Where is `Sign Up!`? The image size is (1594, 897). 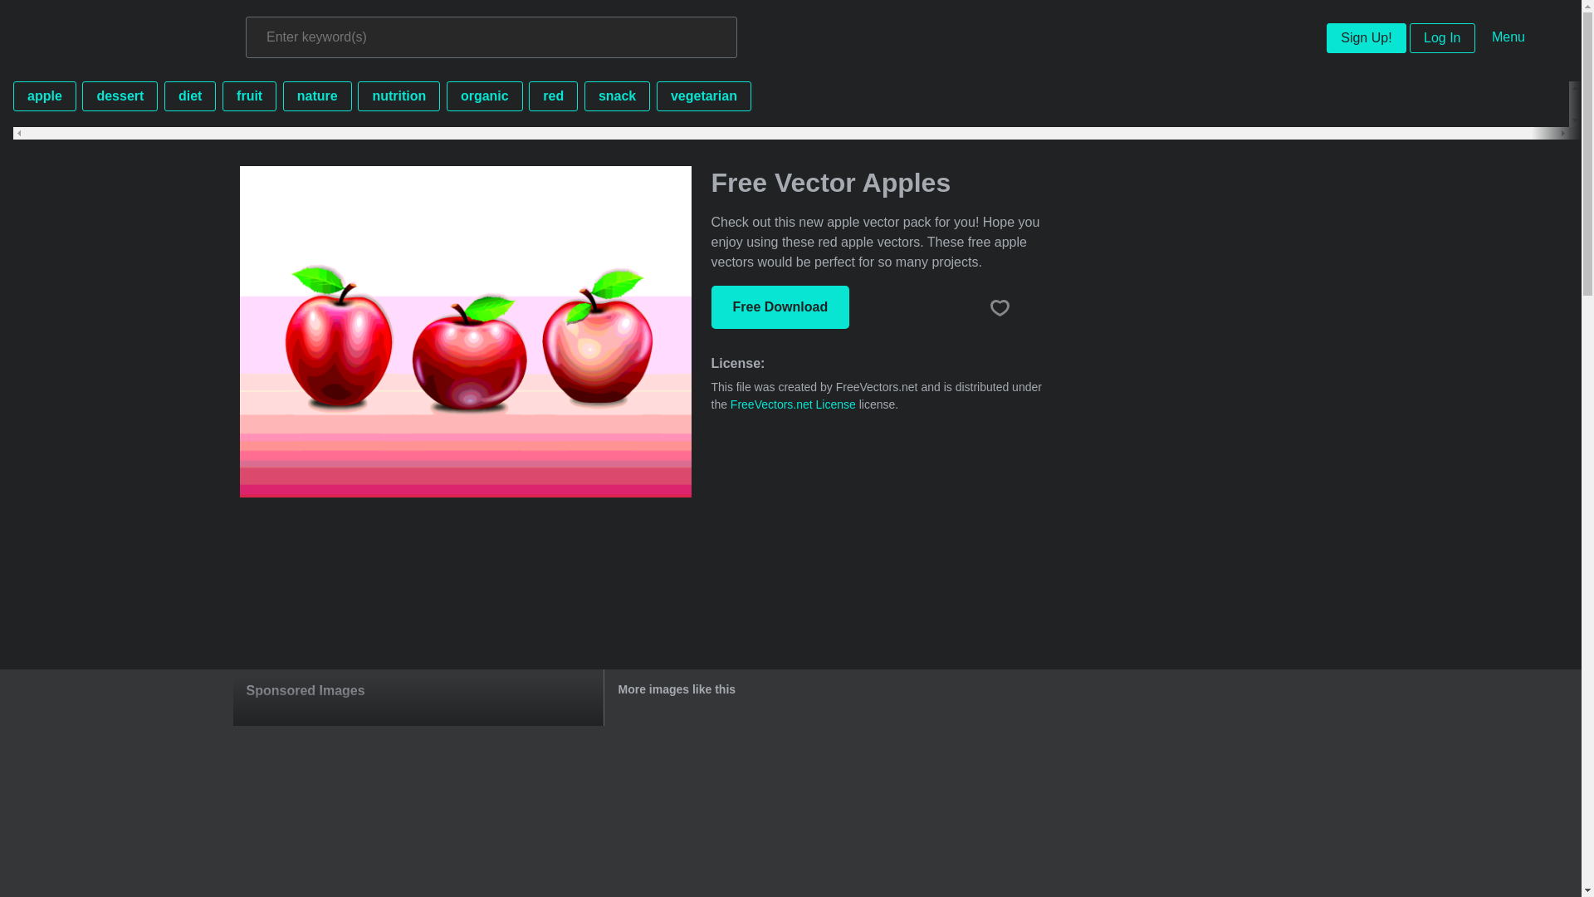
Sign Up! is located at coordinates (1366, 38).